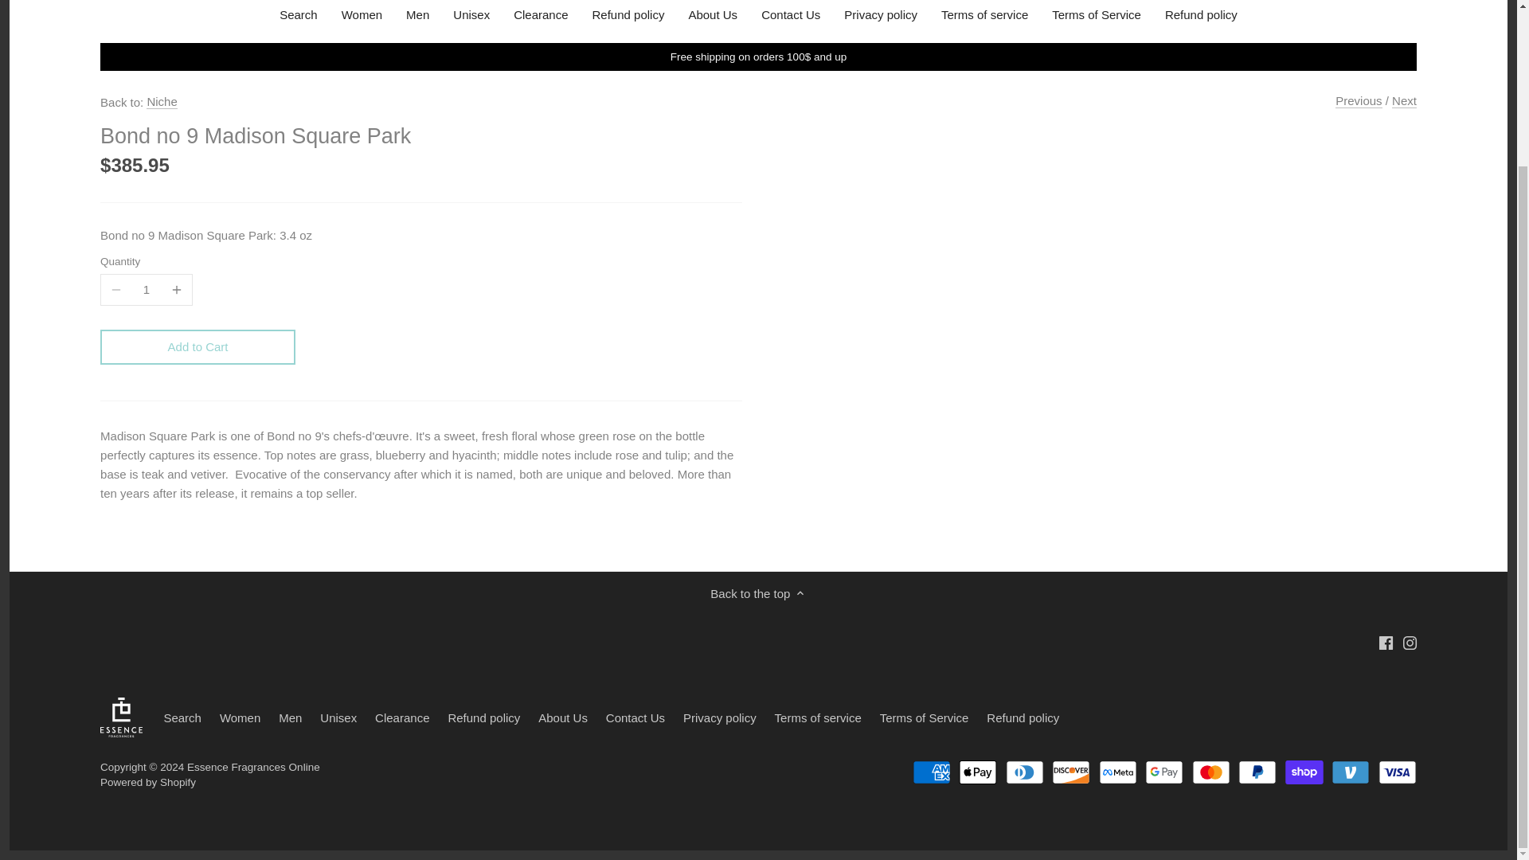  I want to click on Apple Pay, so click(977, 772).